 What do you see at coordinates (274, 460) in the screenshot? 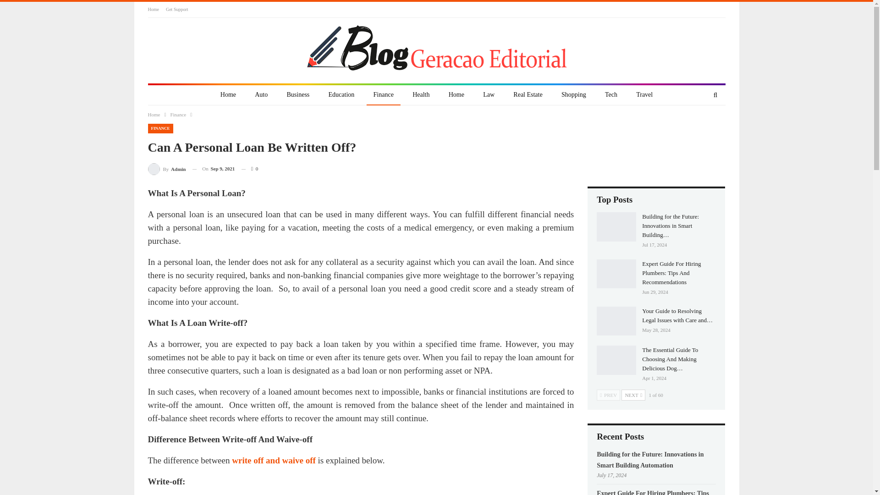
I see `write off and waive off` at bounding box center [274, 460].